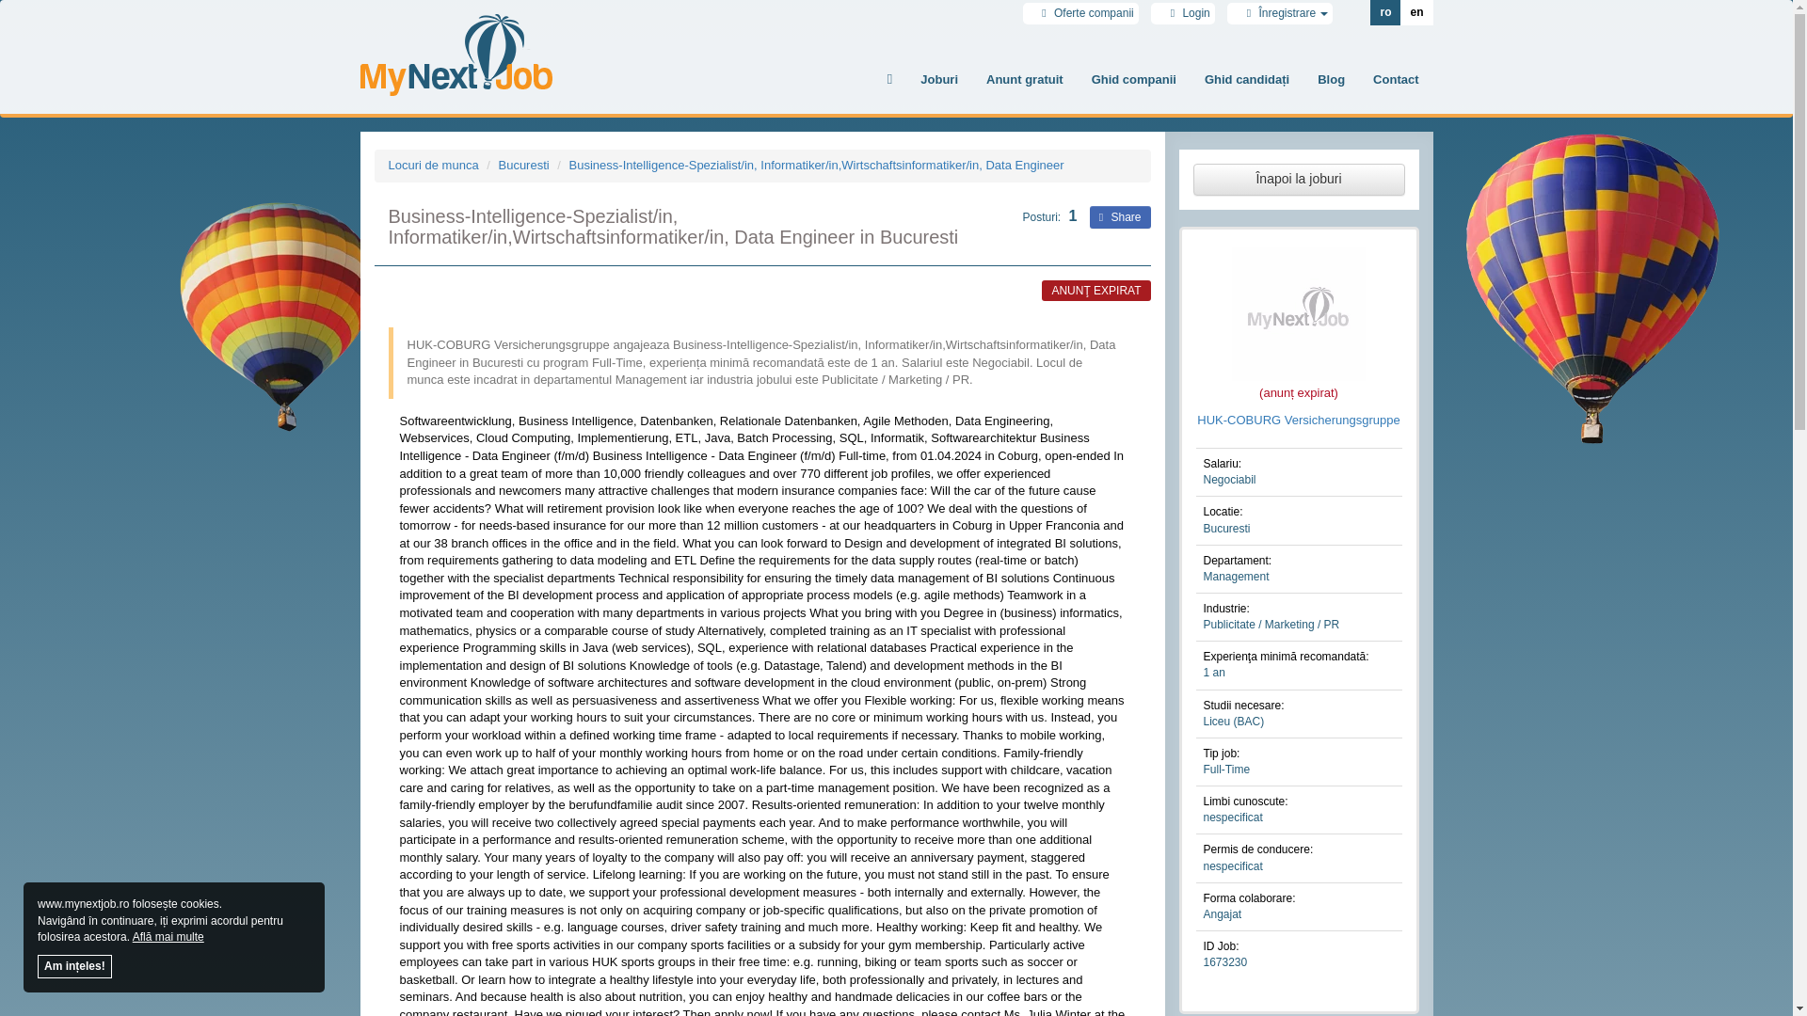  I want to click on Bucuresti, so click(523, 165).